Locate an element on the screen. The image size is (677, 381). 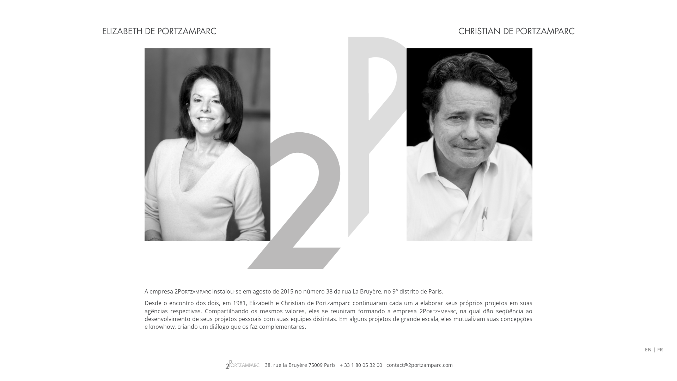
CHRISTIAN DE PORTZAMPARC is located at coordinates (470, 145).